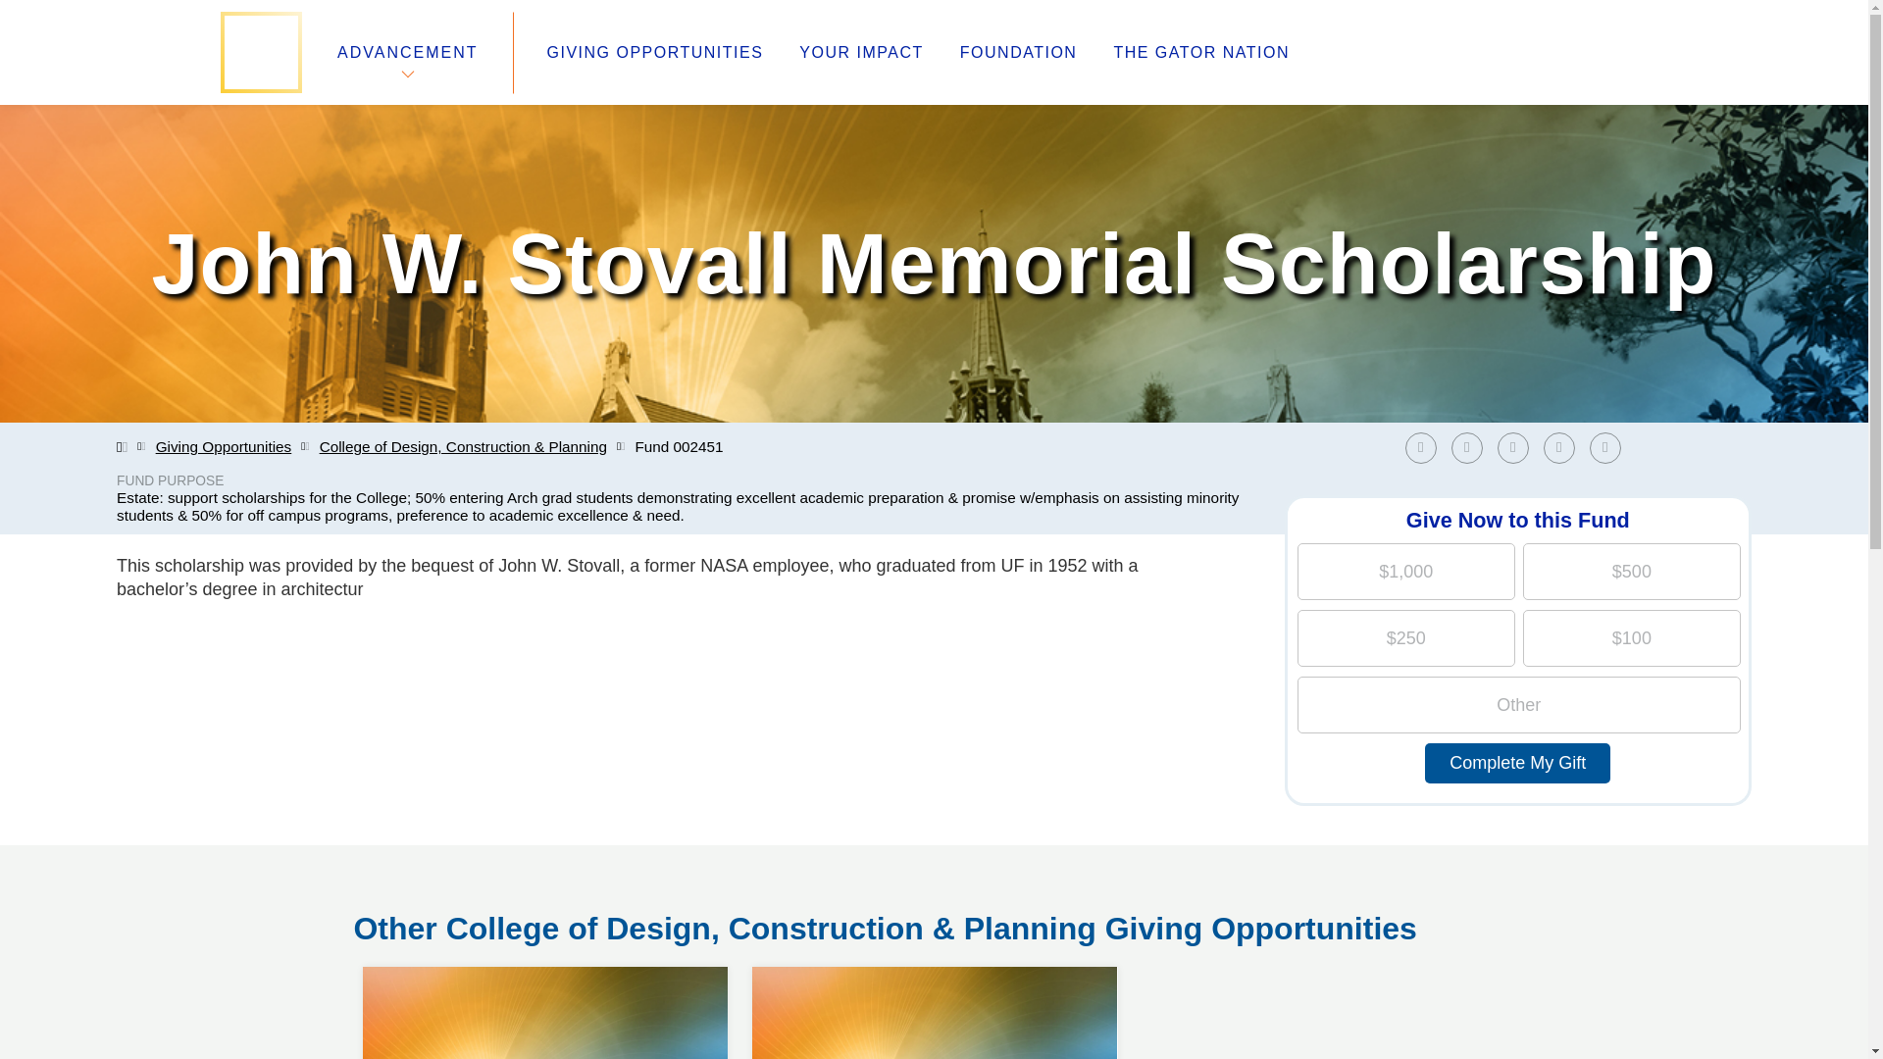 Image resolution: width=1883 pixels, height=1059 pixels. Describe the element at coordinates (1517, 763) in the screenshot. I see `Disclosures` at that location.